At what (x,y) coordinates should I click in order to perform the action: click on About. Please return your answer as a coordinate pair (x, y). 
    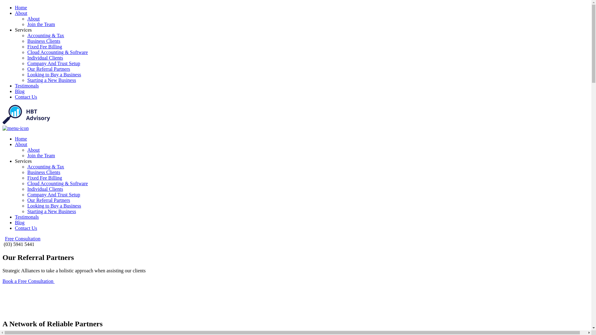
    Looking at the image, I should click on (34, 150).